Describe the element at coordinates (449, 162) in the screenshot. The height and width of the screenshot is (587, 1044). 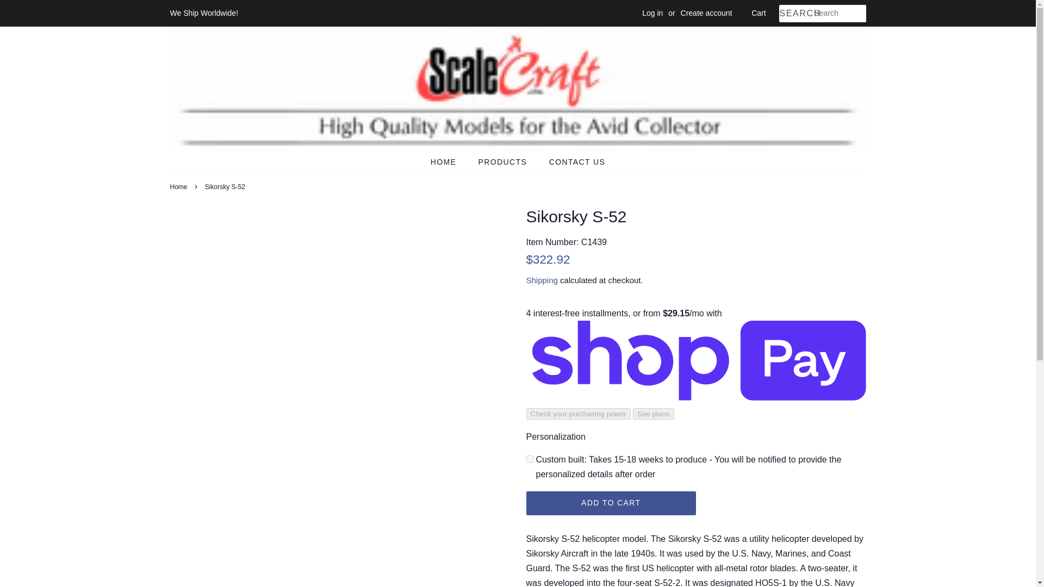
I see `HOME` at that location.